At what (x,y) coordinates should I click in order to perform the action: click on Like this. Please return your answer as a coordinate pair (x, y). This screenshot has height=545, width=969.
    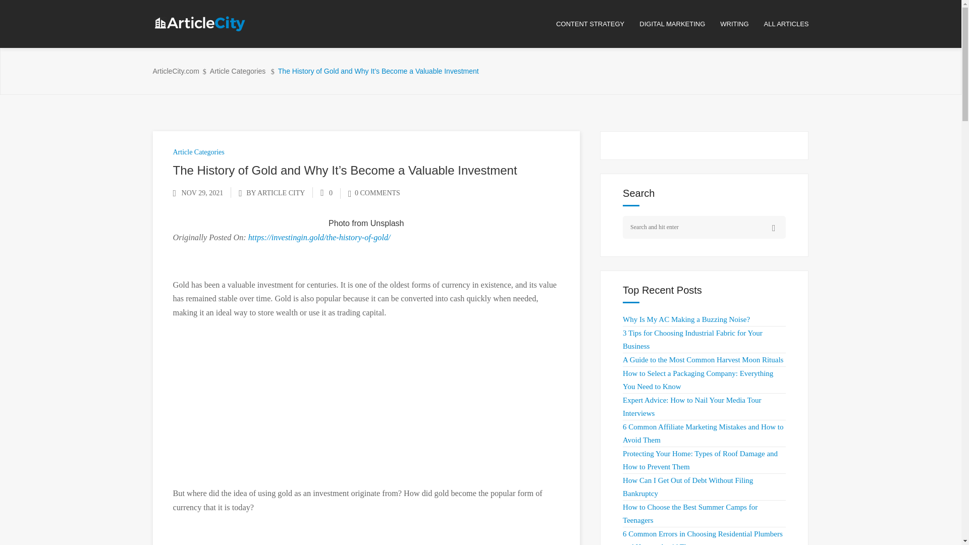
    Looking at the image, I should click on (326, 193).